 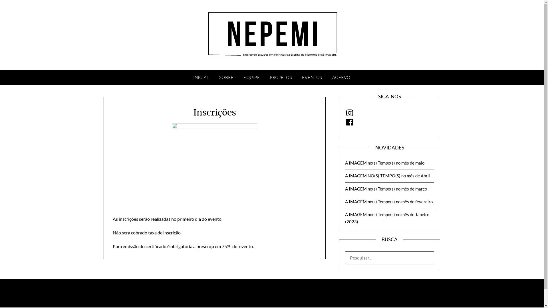 What do you see at coordinates (312, 78) in the screenshot?
I see `EVENTOS` at bounding box center [312, 78].